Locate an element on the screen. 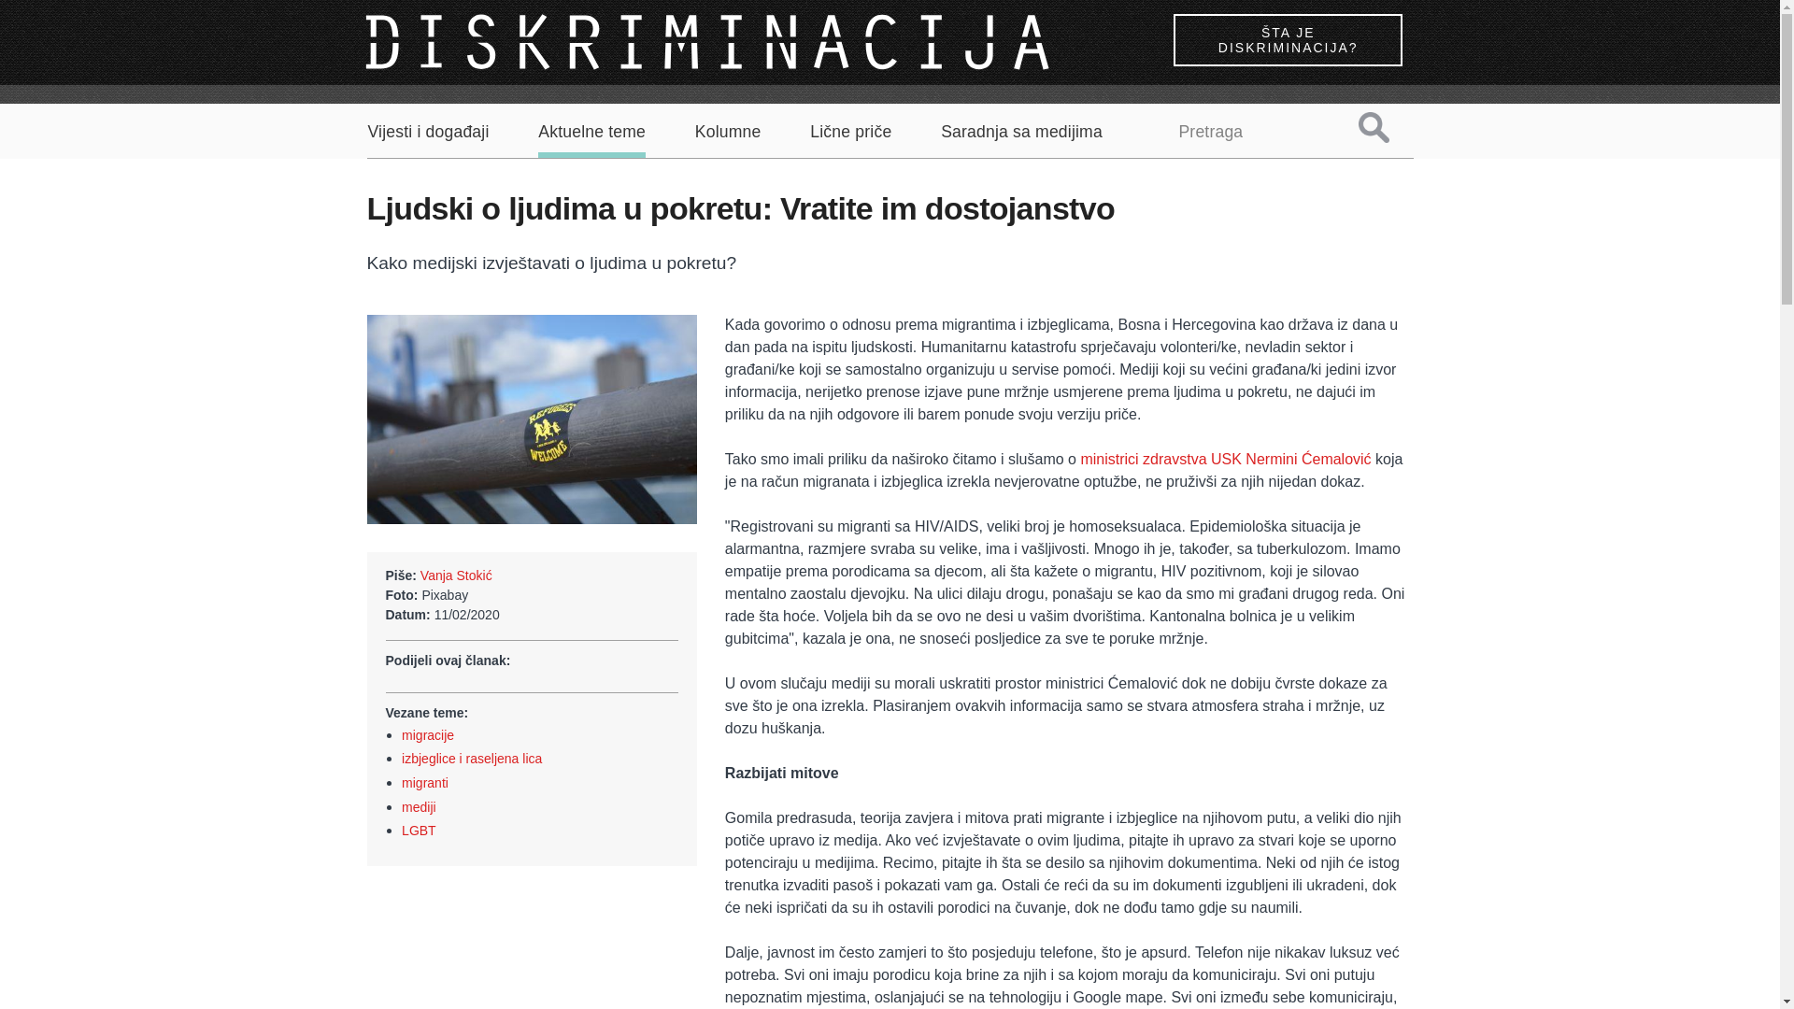  Kolumne is located at coordinates (729, 133).